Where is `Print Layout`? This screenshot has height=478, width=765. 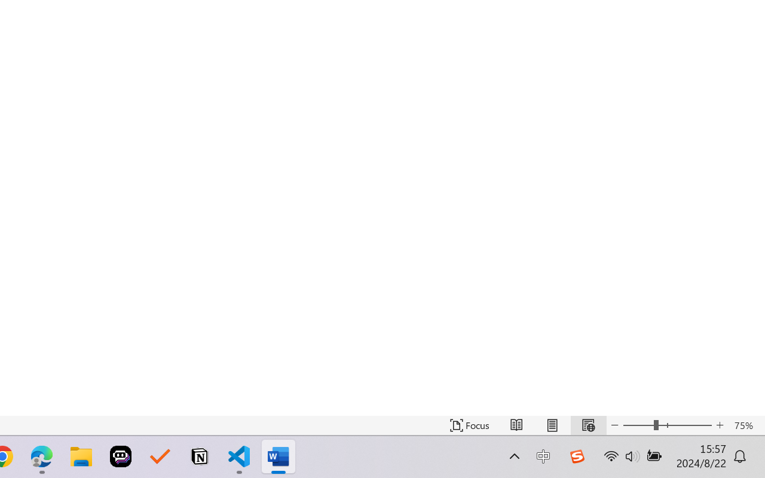 Print Layout is located at coordinates (552, 425).